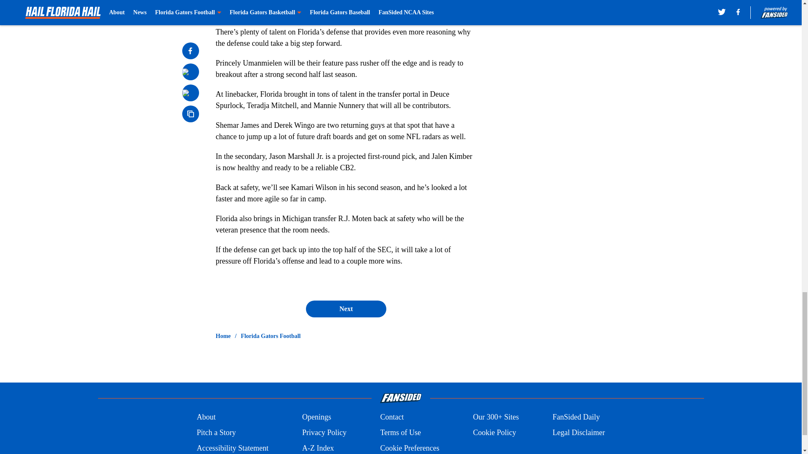 The image size is (808, 454). I want to click on Terms of Use, so click(400, 433).